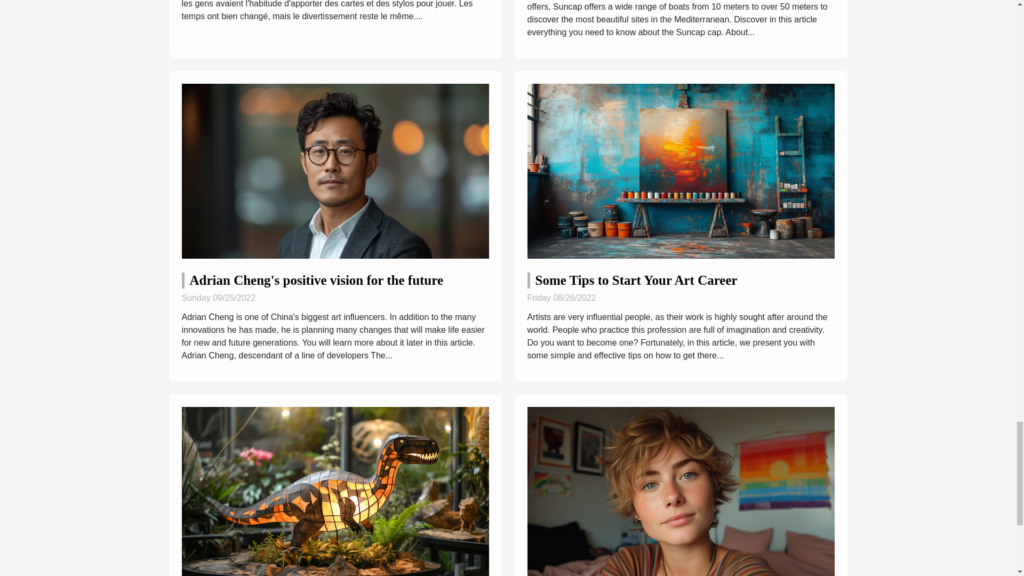  Describe the element at coordinates (334, 171) in the screenshot. I see `Adrian Cheng's positive vision for the future` at that location.